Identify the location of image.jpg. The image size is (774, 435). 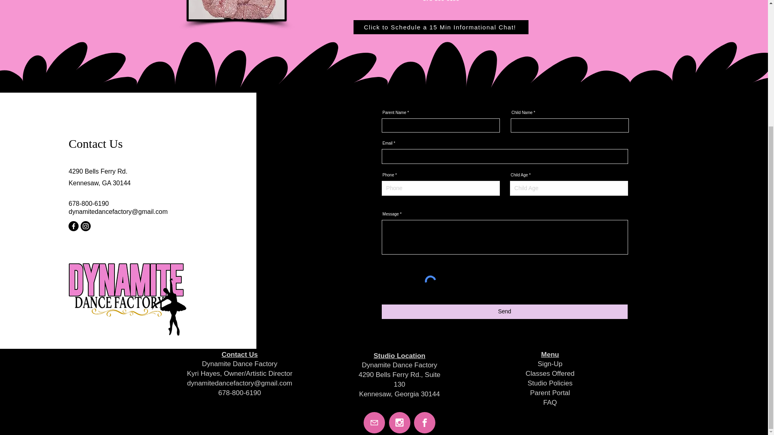
(236, 10).